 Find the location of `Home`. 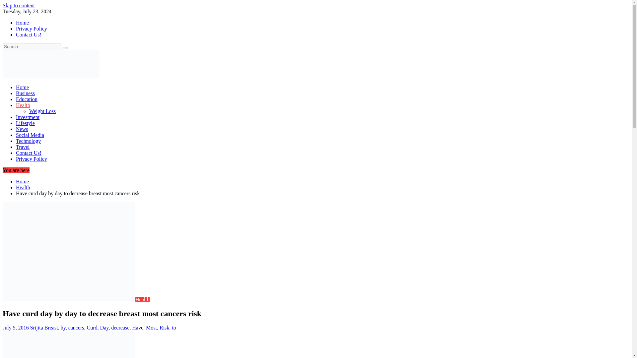

Home is located at coordinates (22, 23).